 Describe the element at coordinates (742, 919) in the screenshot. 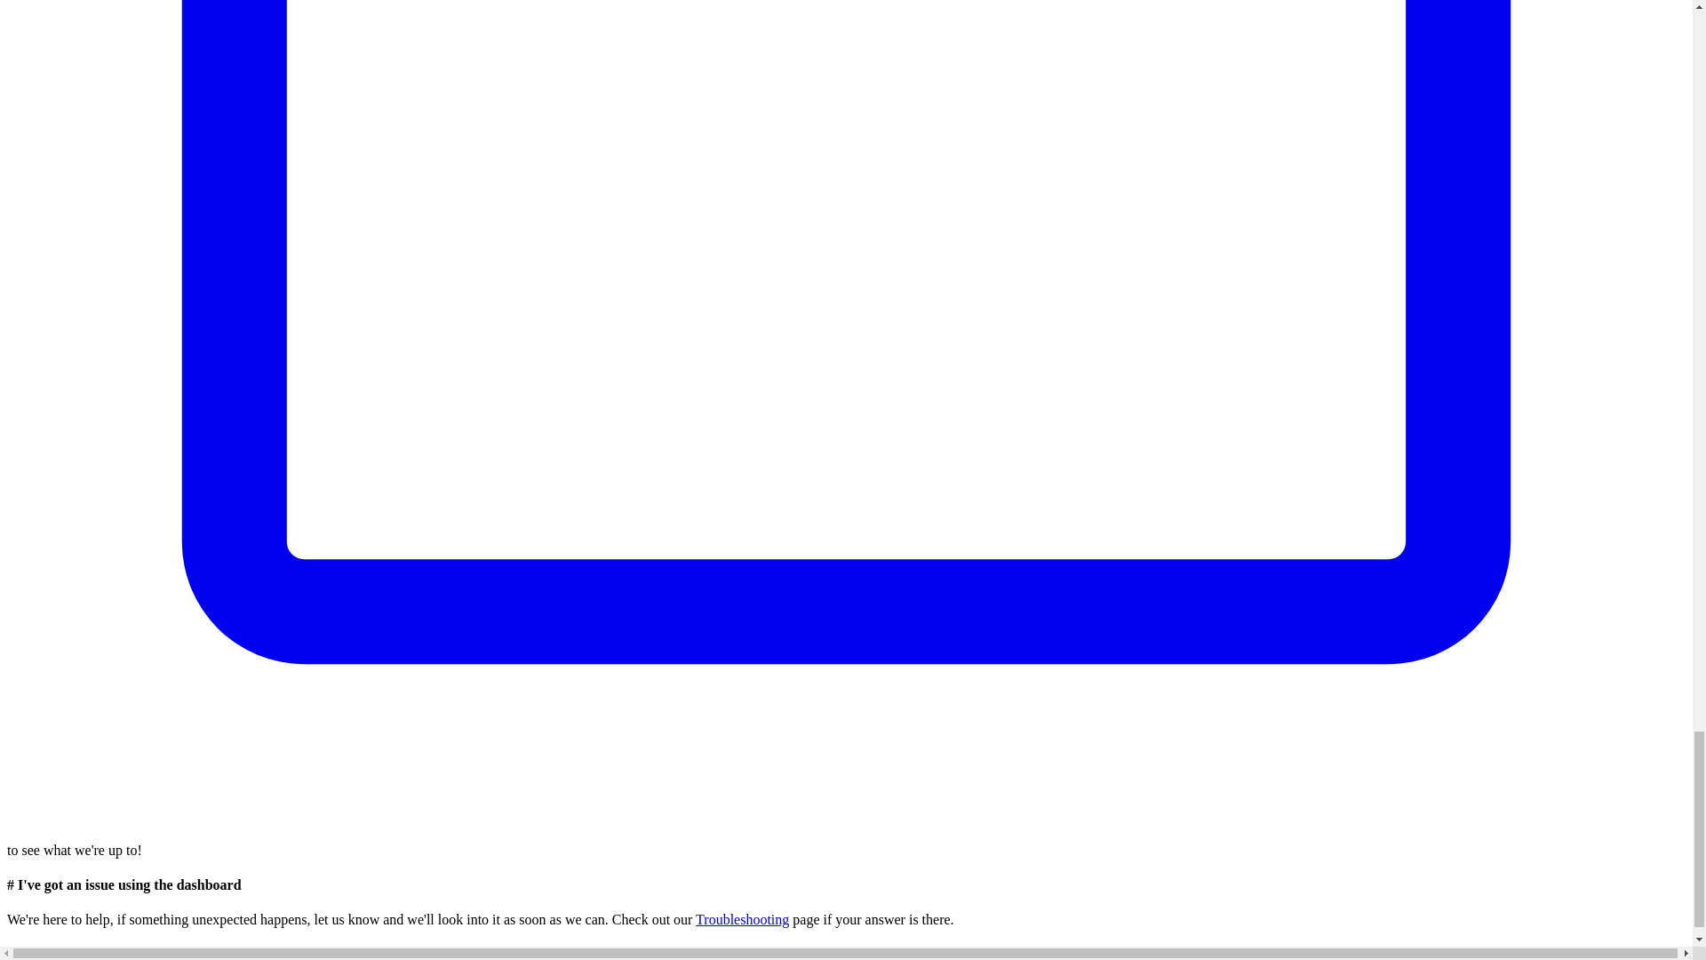

I see `Troubleshooting` at that location.